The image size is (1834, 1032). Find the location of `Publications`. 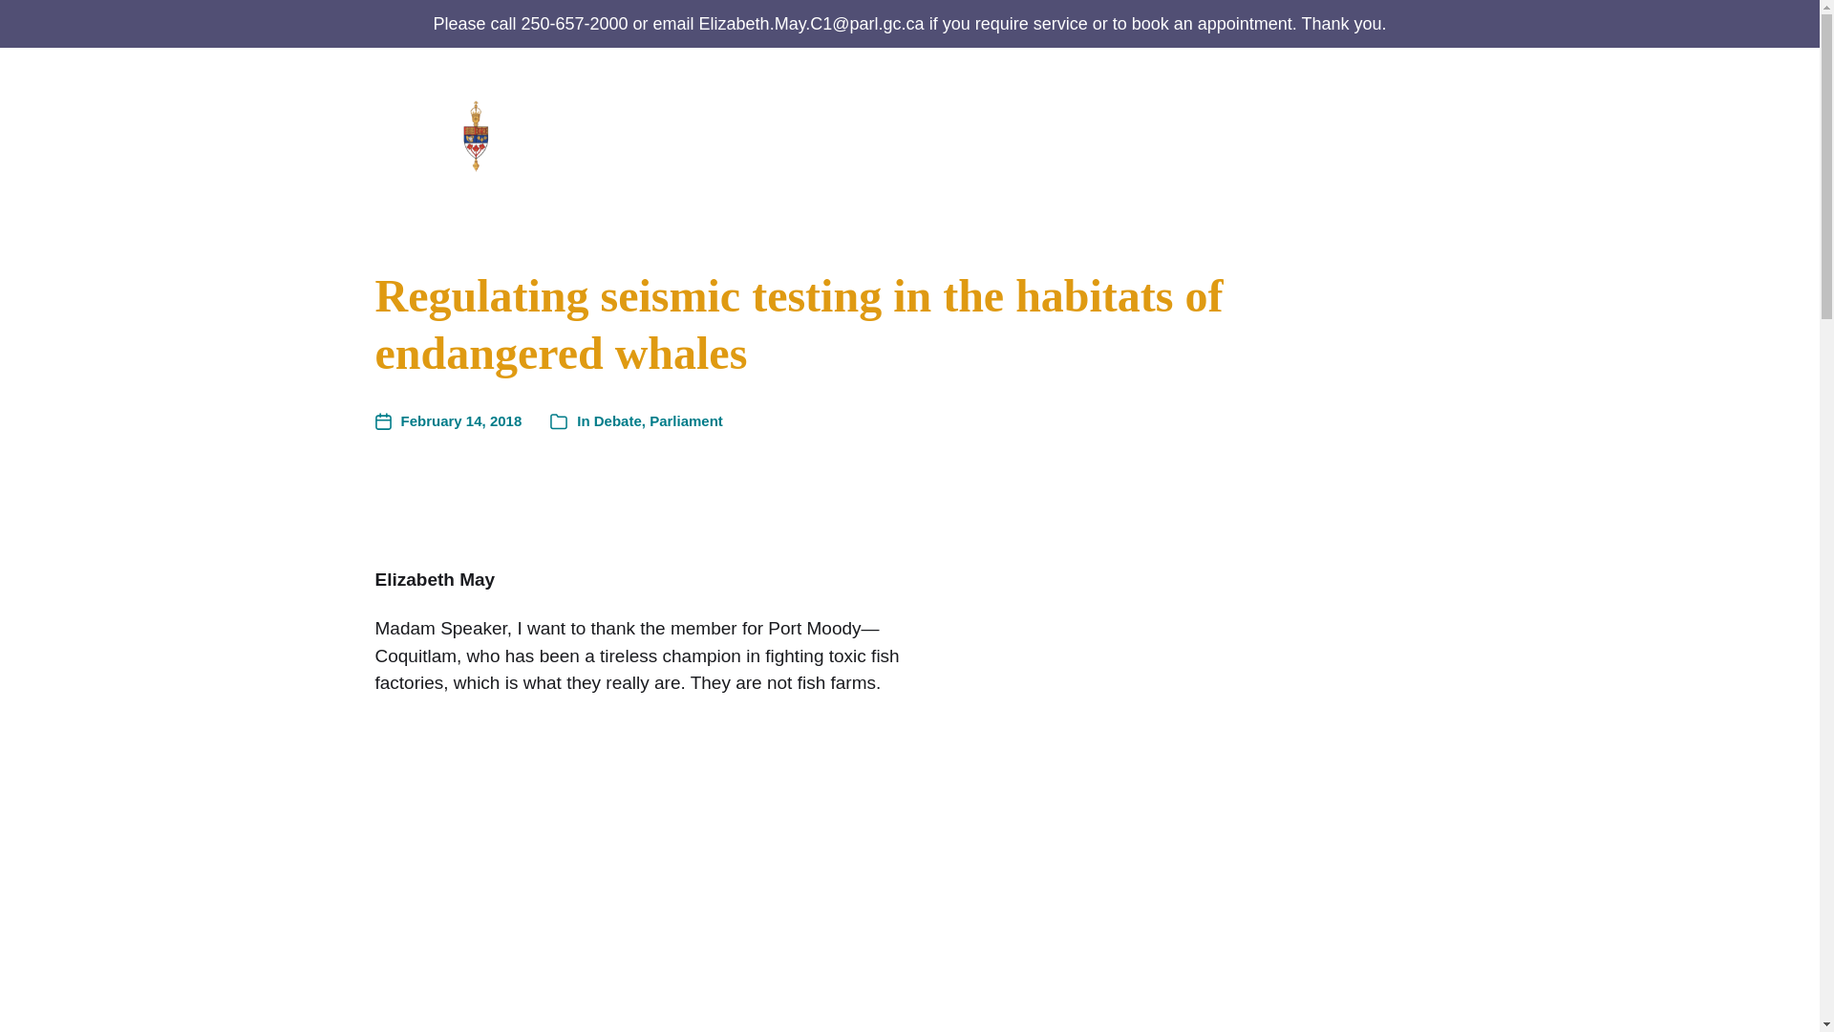

Publications is located at coordinates (1063, 134).